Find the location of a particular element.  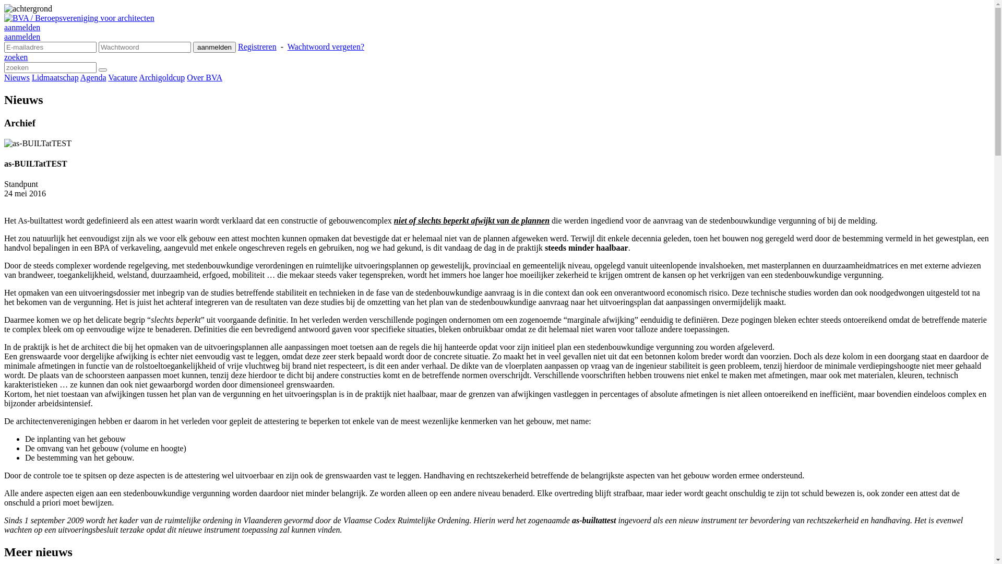

zoeken is located at coordinates (16, 57).